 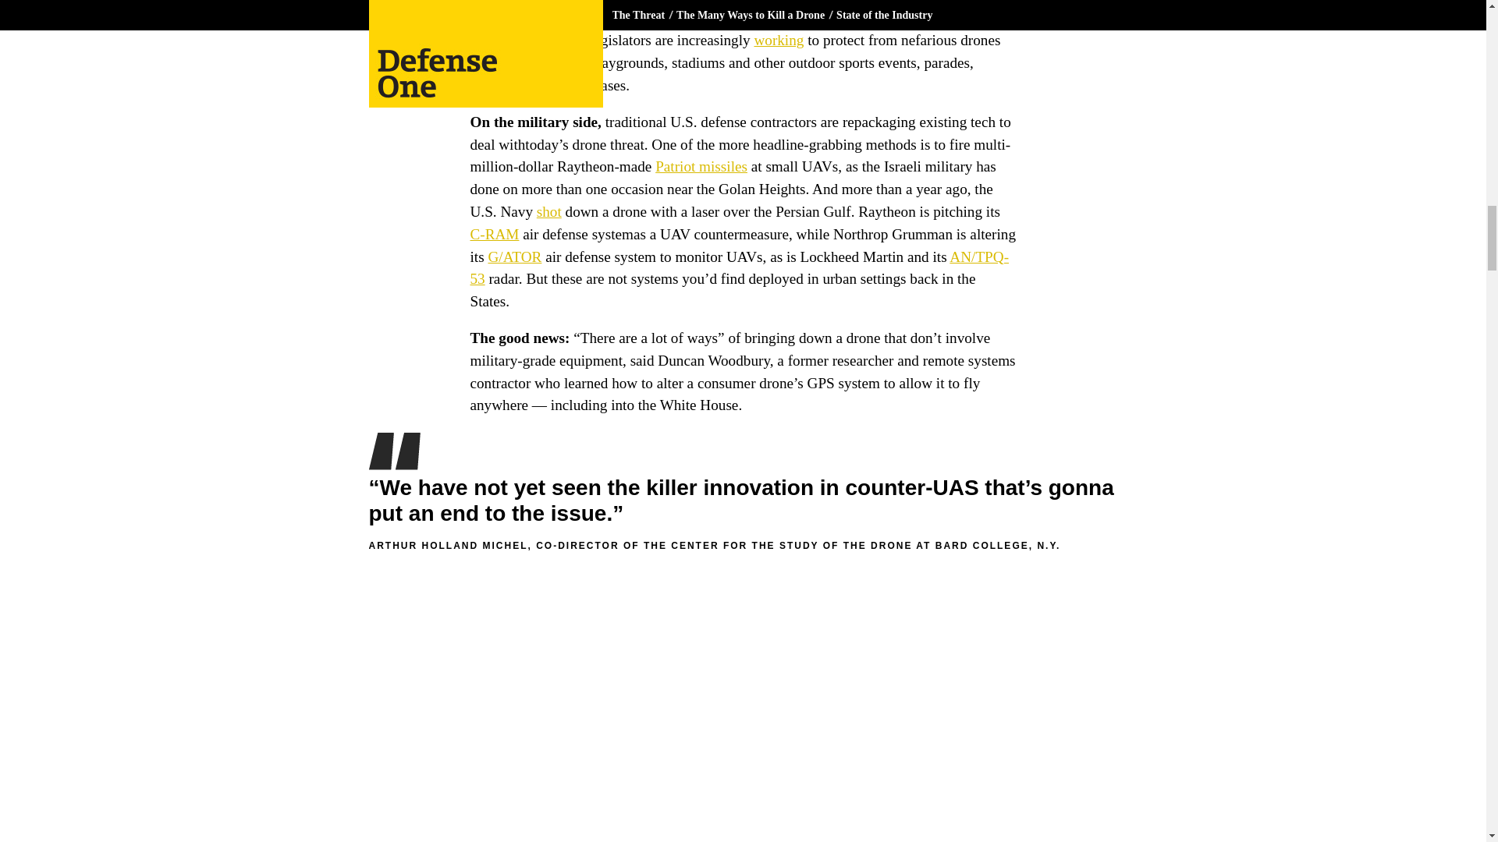 I want to click on working, so click(x=778, y=40).